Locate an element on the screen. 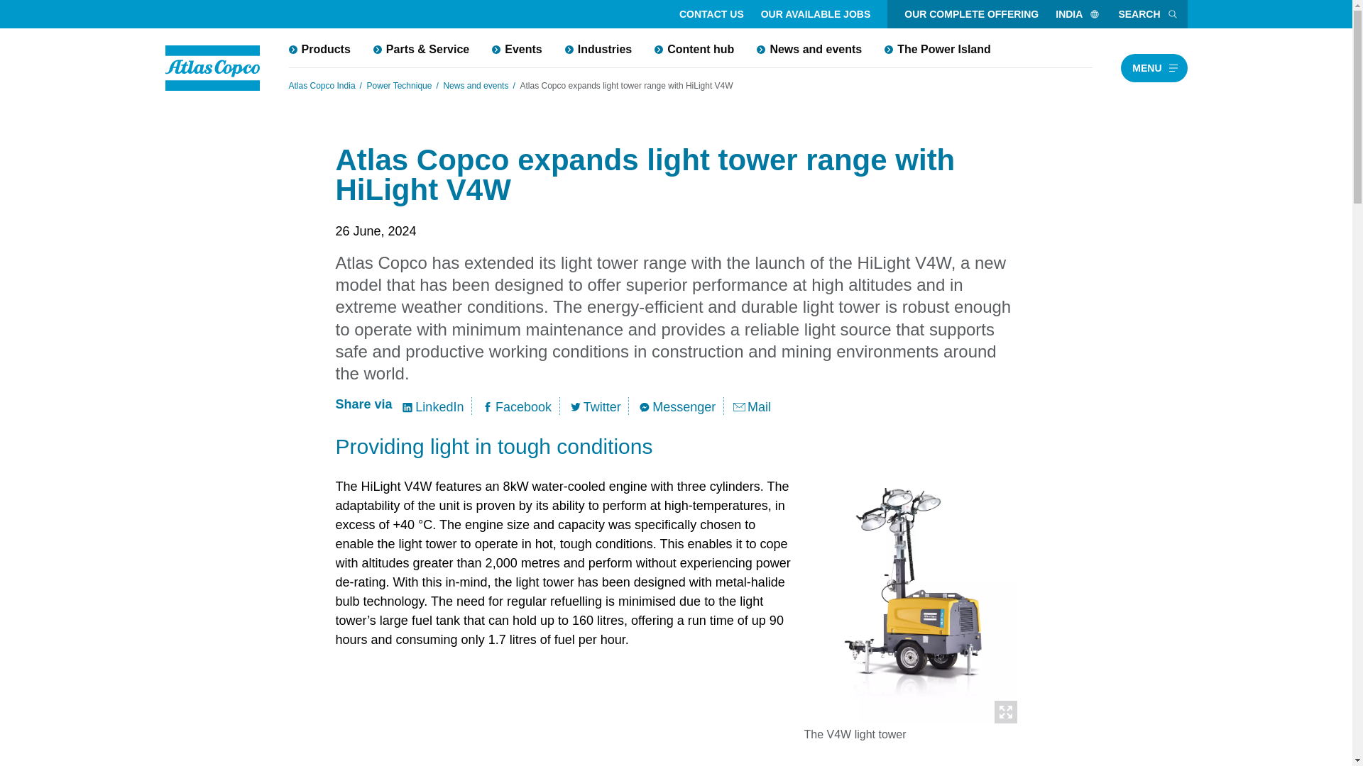  INDIA is located at coordinates (1078, 14).